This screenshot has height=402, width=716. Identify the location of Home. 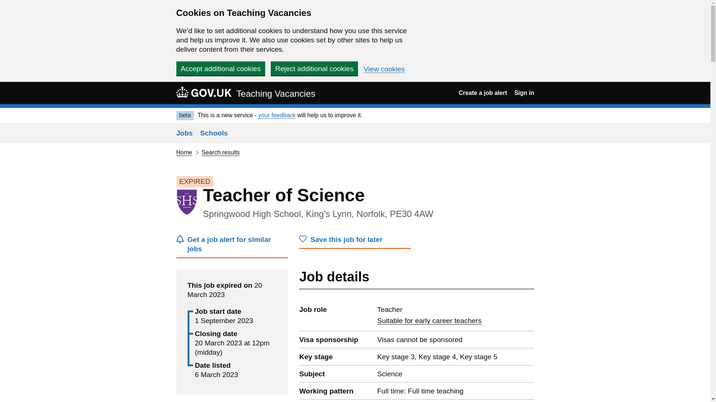
(232, 246).